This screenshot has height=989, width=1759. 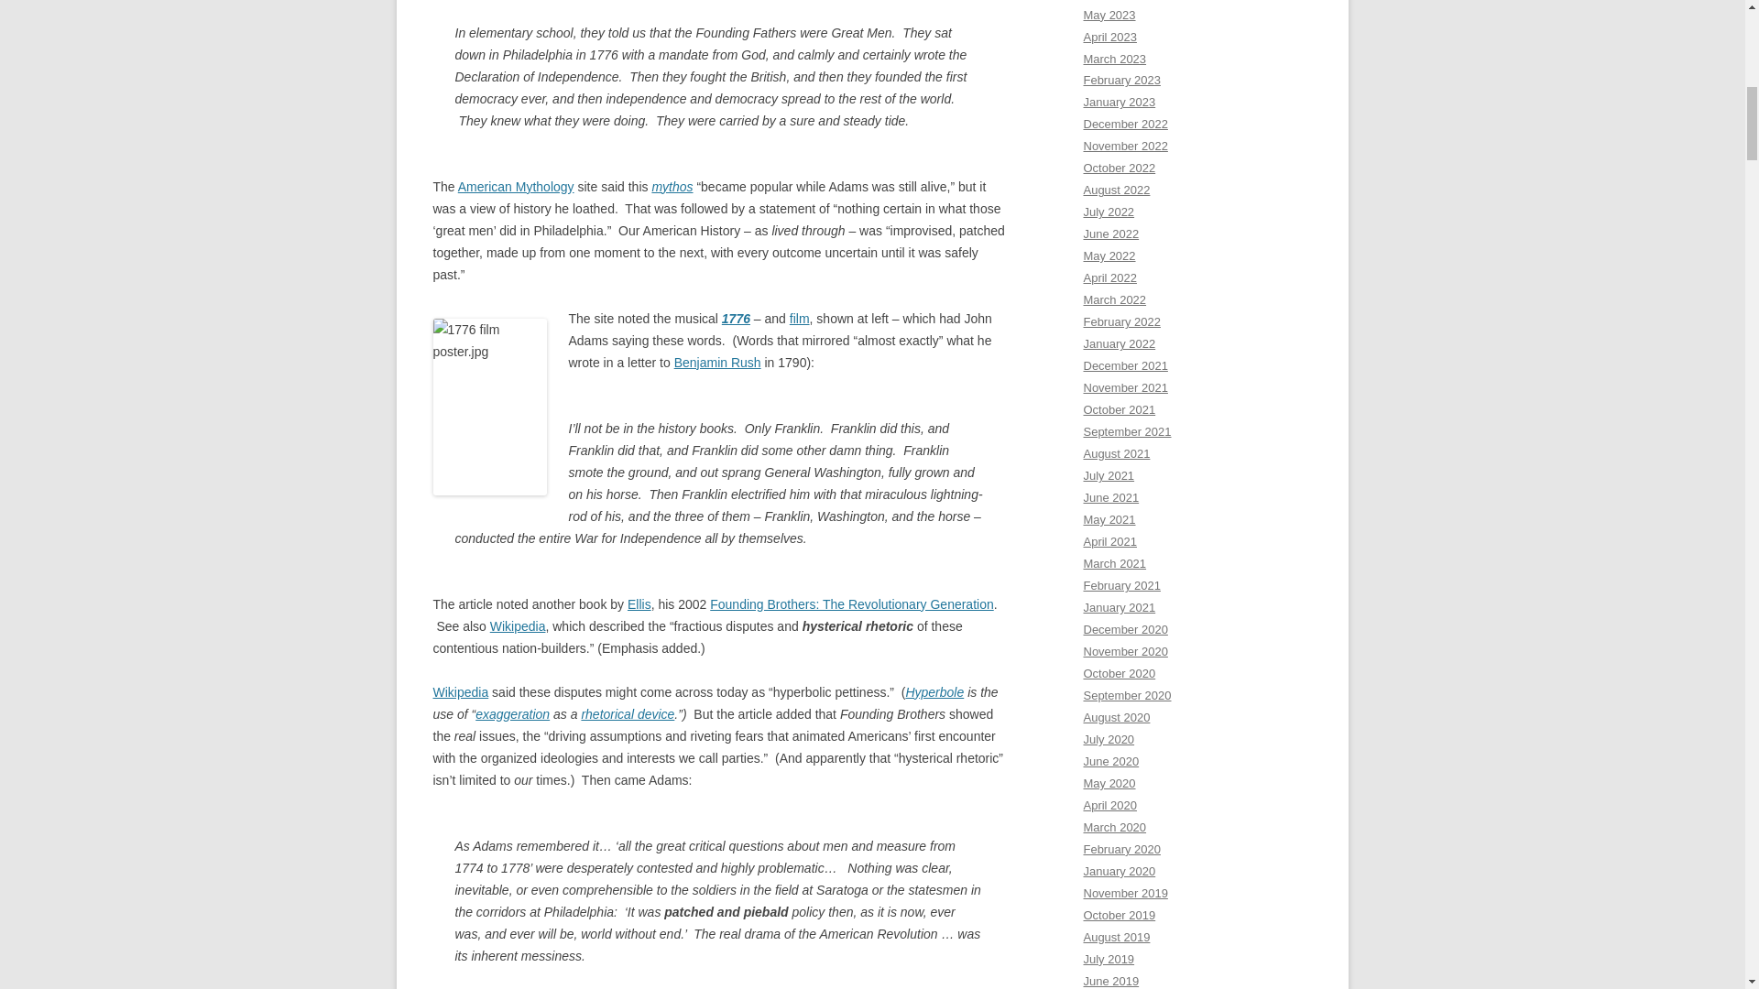 What do you see at coordinates (460, 692) in the screenshot?
I see `Wikipedia` at bounding box center [460, 692].